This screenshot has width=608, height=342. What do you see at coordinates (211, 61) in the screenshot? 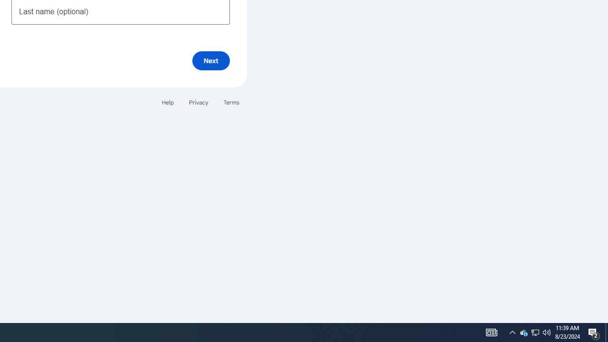
I see `Next` at bounding box center [211, 61].